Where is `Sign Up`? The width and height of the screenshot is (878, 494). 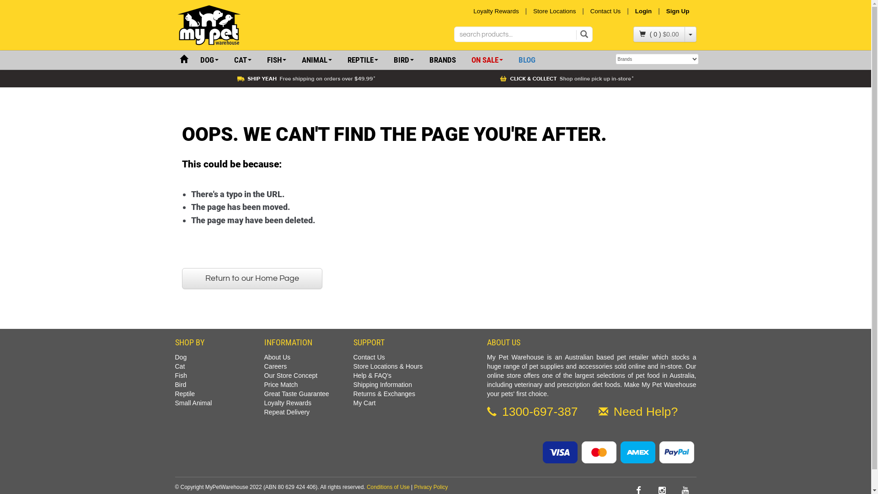 Sign Up is located at coordinates (680, 11).